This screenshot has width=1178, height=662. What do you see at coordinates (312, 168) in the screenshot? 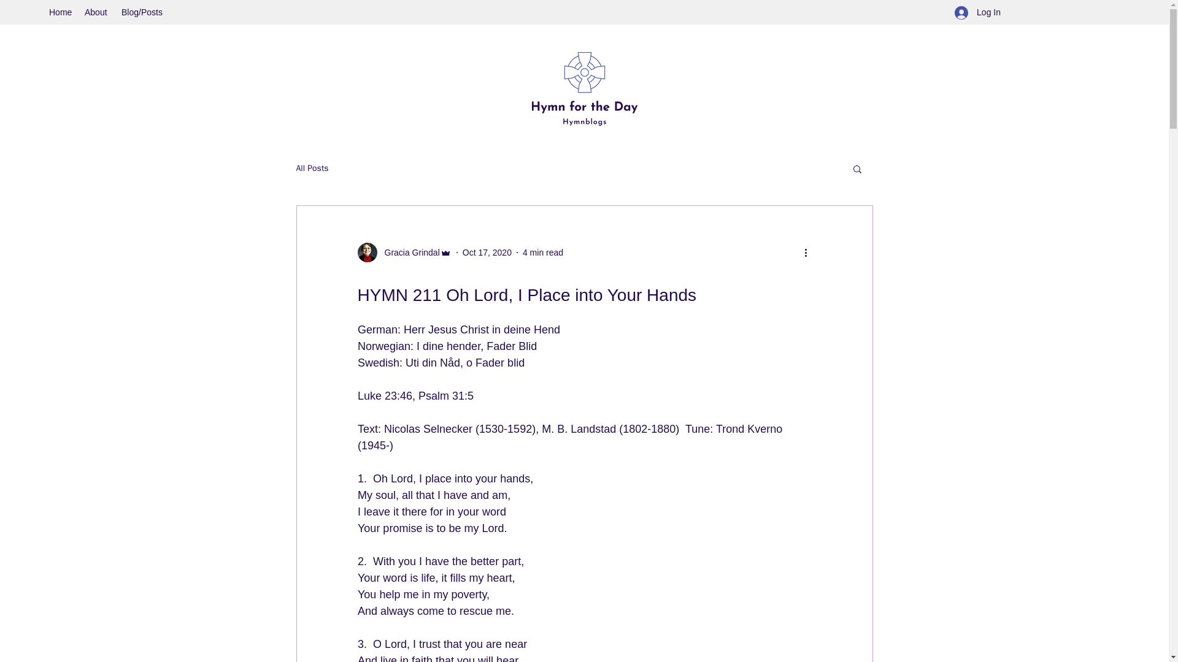
I see `All Posts` at bounding box center [312, 168].